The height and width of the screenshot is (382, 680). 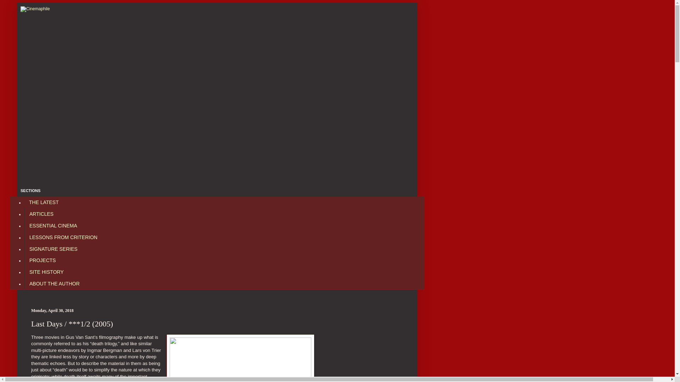 I want to click on SITE HISTORY, so click(x=46, y=272).